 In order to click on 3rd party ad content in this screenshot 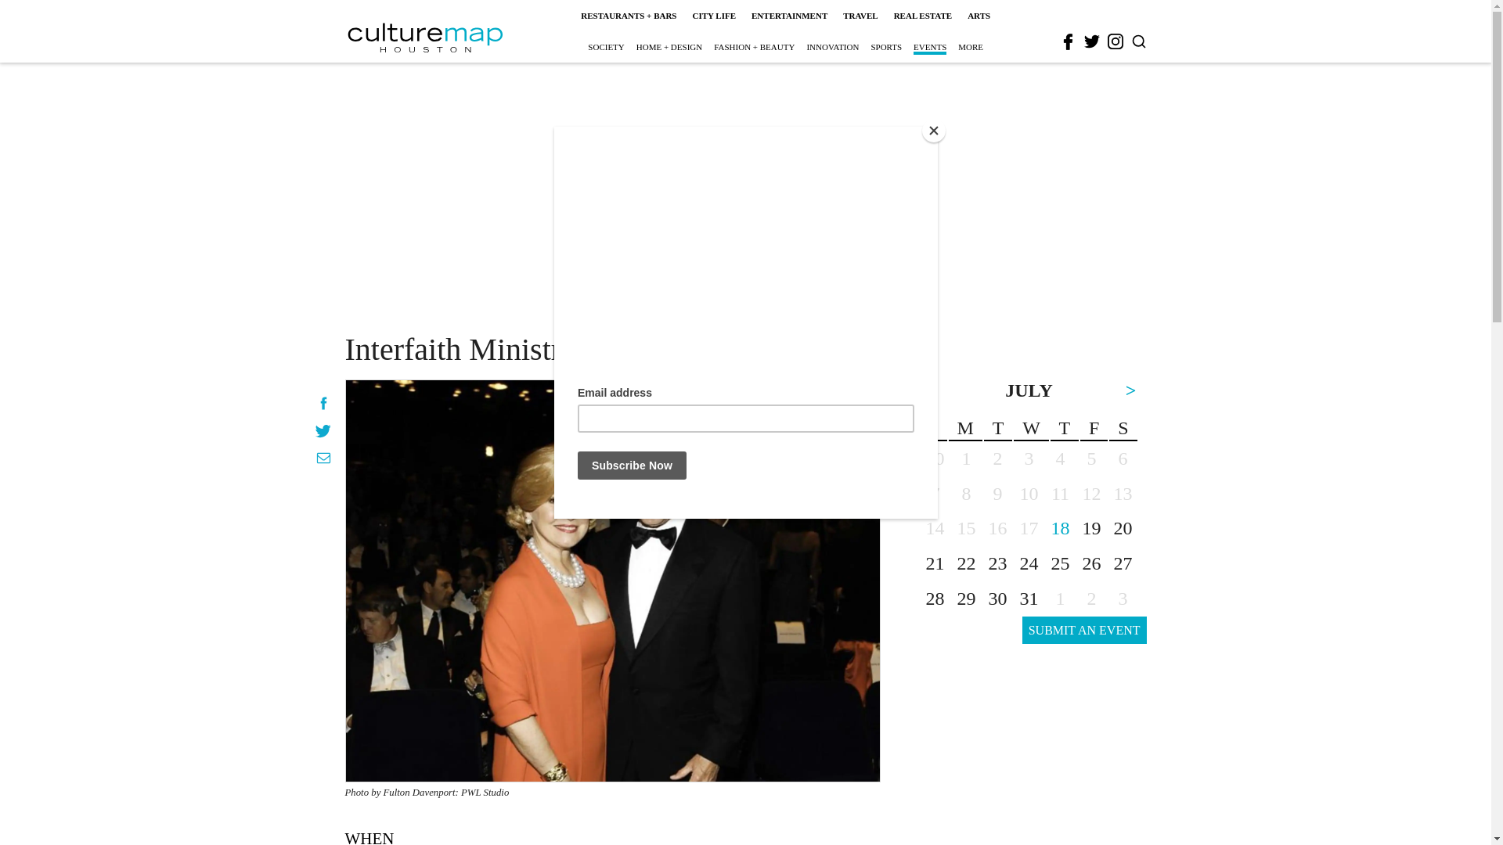, I will do `click(744, 209)`.